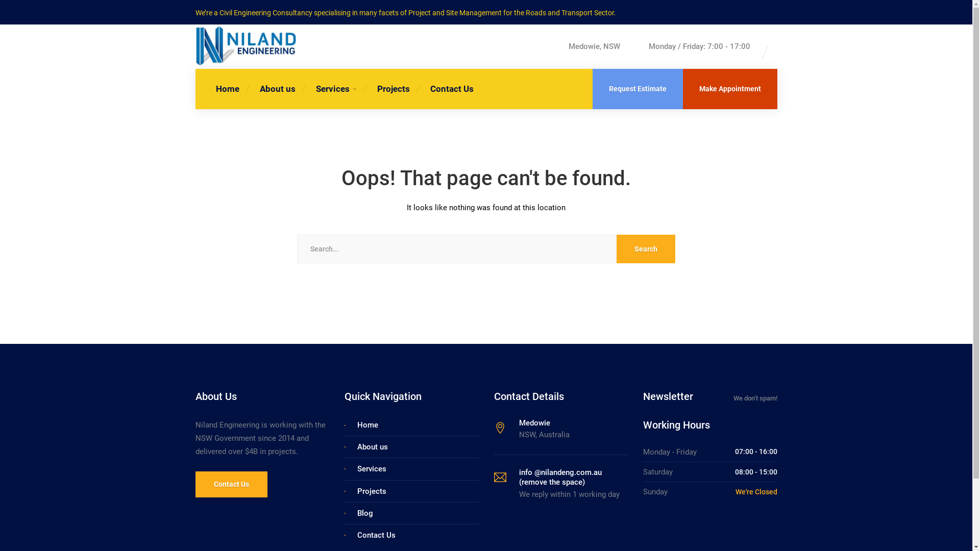 The width and height of the screenshot is (980, 551). Describe the element at coordinates (377, 535) in the screenshot. I see `Contact Us` at that location.